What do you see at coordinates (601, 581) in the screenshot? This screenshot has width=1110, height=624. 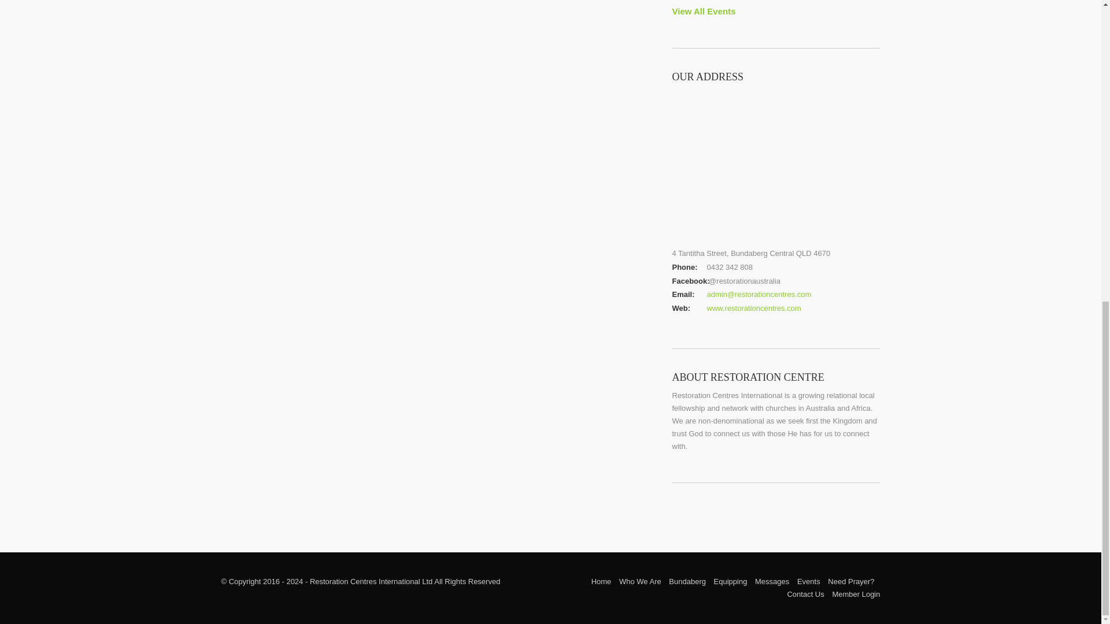 I see `Home` at bounding box center [601, 581].